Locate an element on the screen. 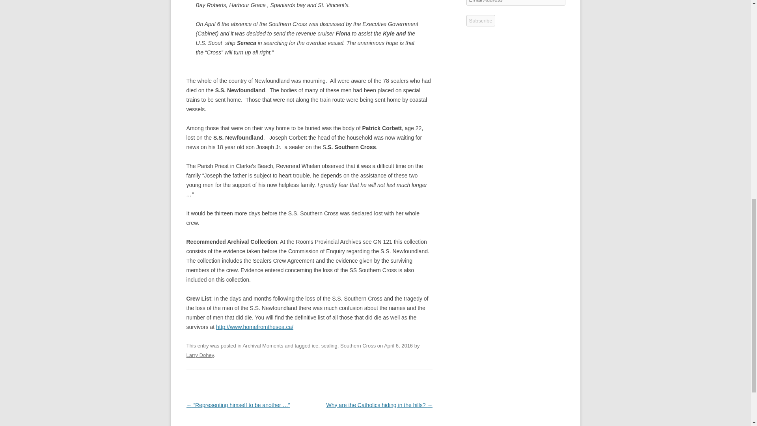 Image resolution: width=757 pixels, height=426 pixels. Southern Cross is located at coordinates (358, 346).